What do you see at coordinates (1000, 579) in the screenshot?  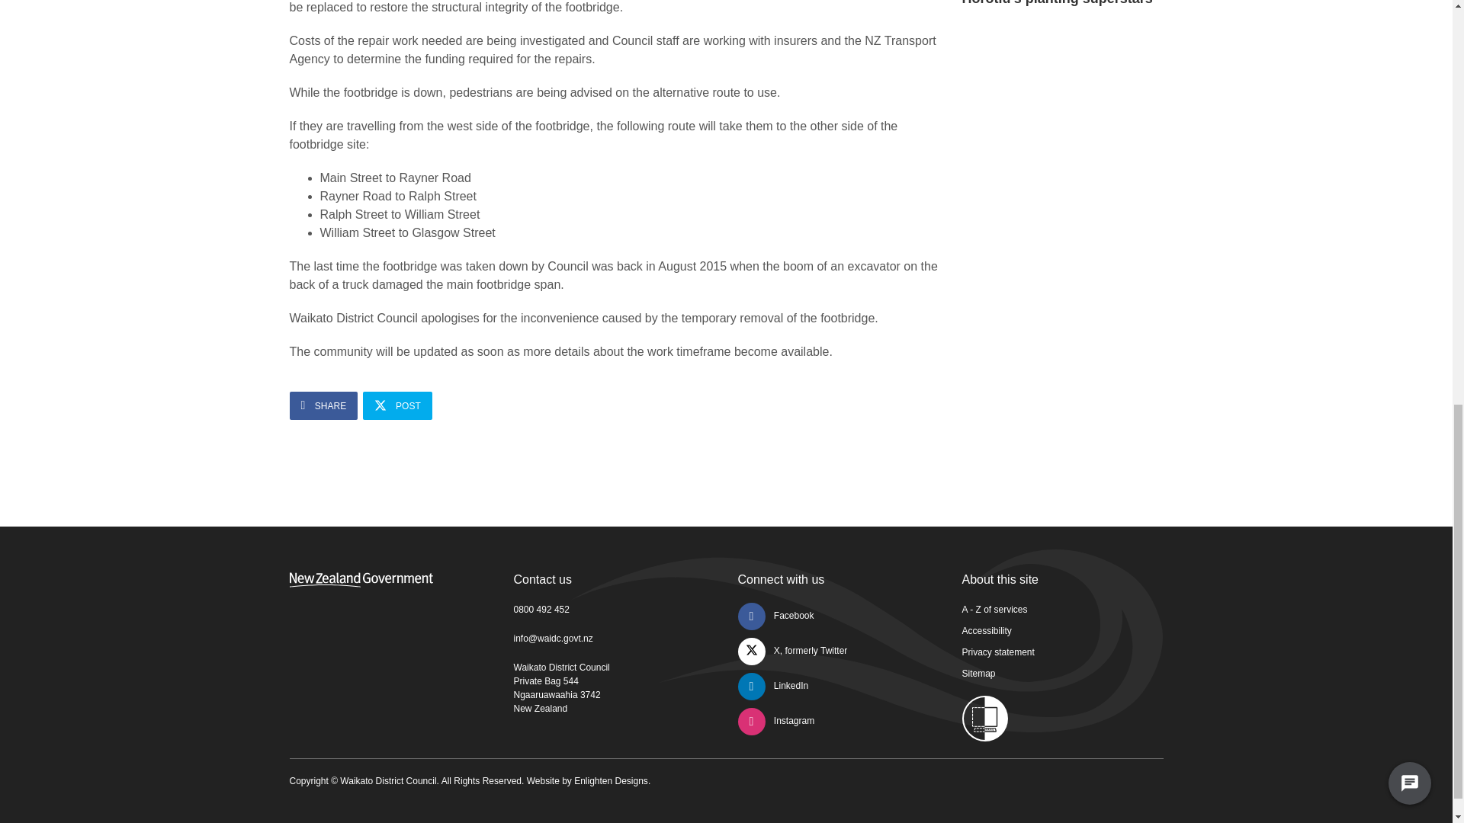 I see `About this site` at bounding box center [1000, 579].